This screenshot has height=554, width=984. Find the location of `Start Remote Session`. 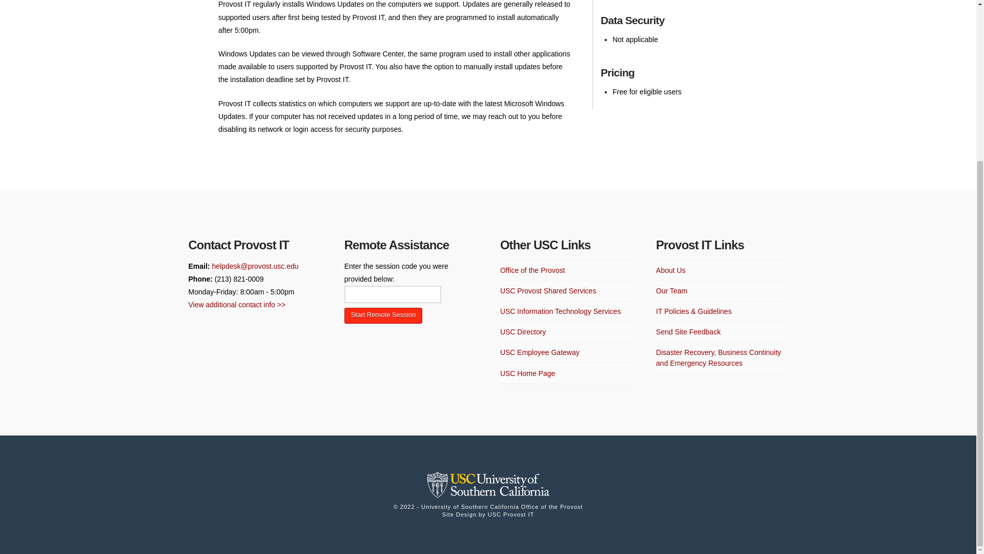

Start Remote Session is located at coordinates (383, 315).